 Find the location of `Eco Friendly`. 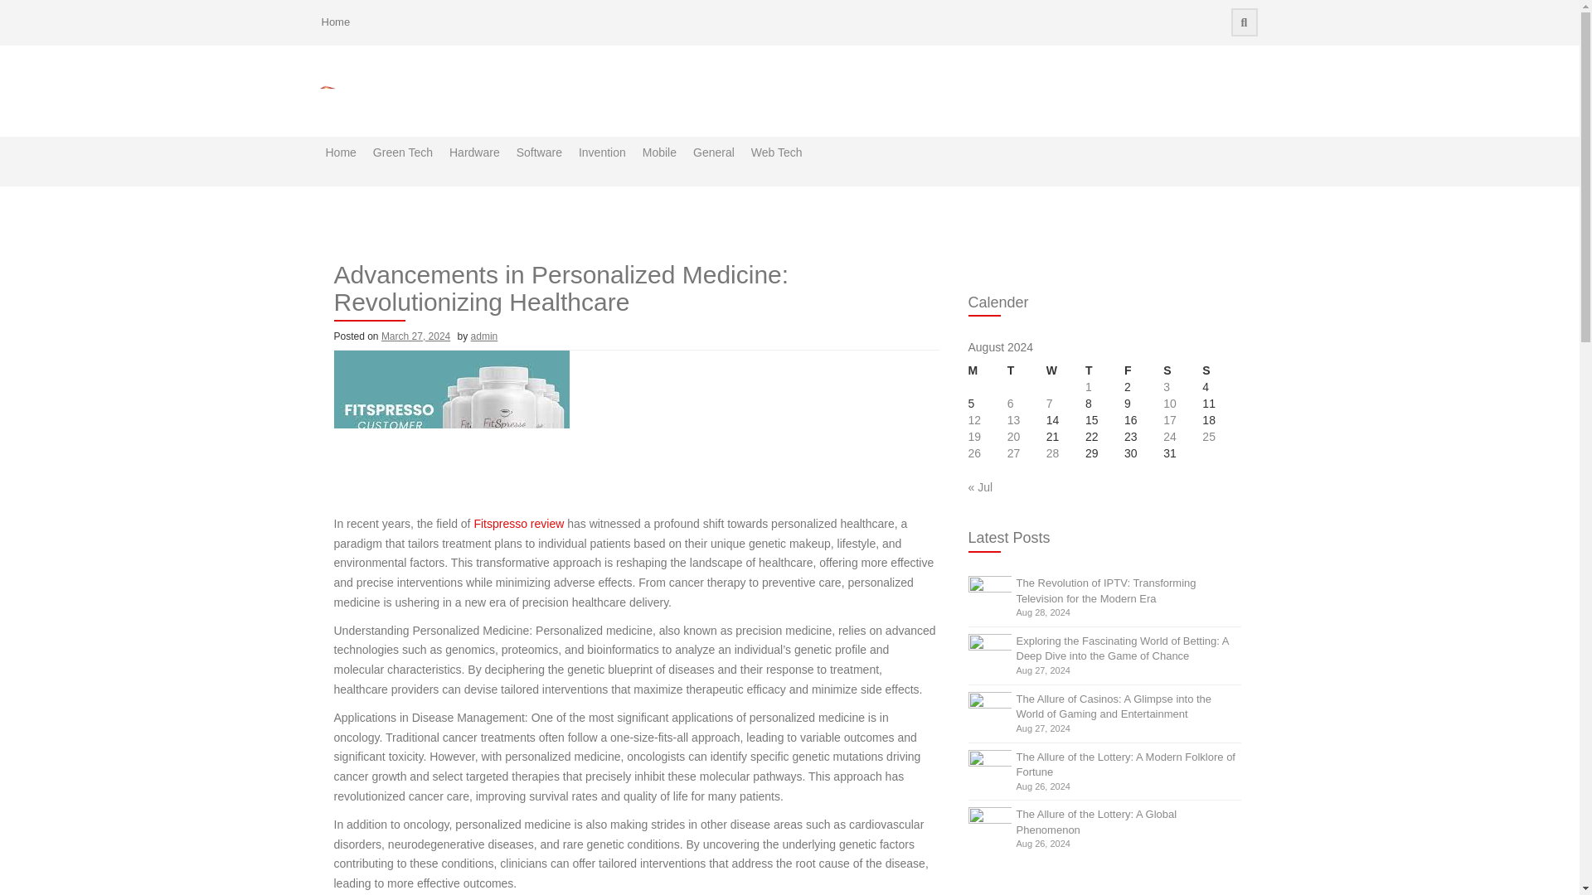

Eco Friendly is located at coordinates (447, 201).